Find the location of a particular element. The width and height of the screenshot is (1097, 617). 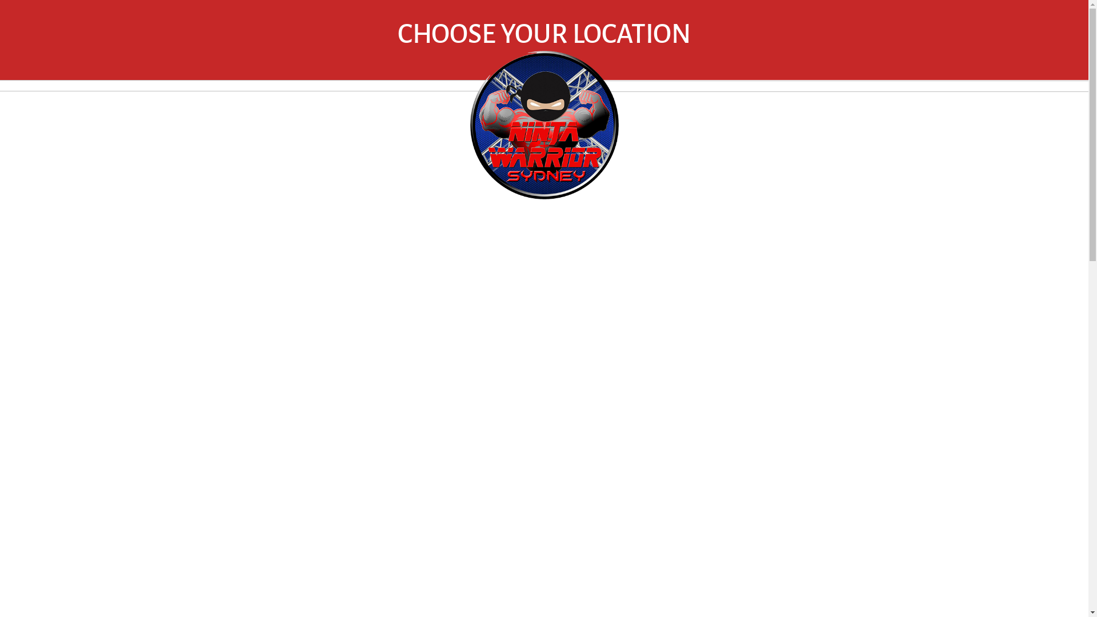

Skip to content is located at coordinates (0, 0).